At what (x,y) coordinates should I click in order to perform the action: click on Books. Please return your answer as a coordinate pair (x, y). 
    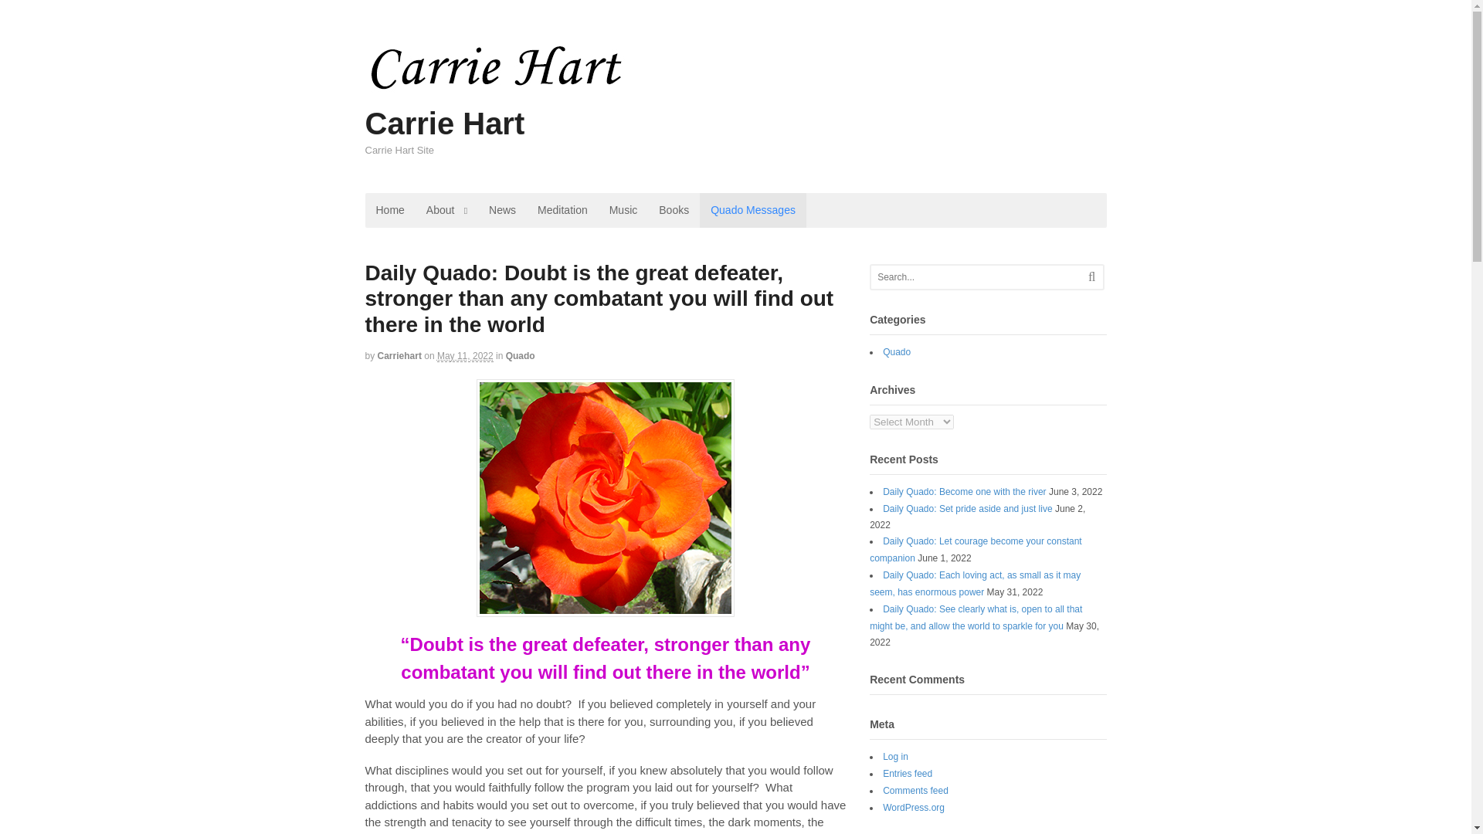
    Looking at the image, I should click on (674, 210).